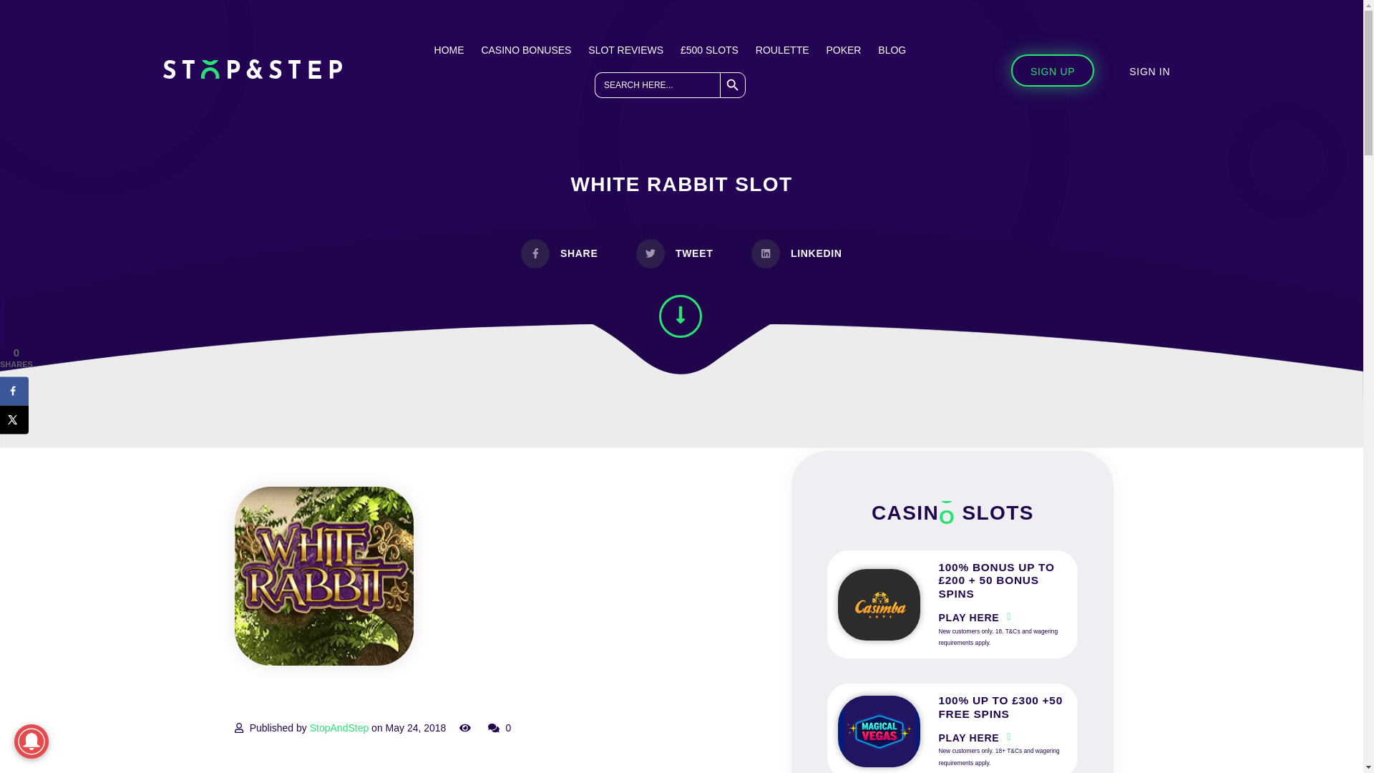 The height and width of the screenshot is (773, 1374). I want to click on SIGN UP, so click(1052, 70).